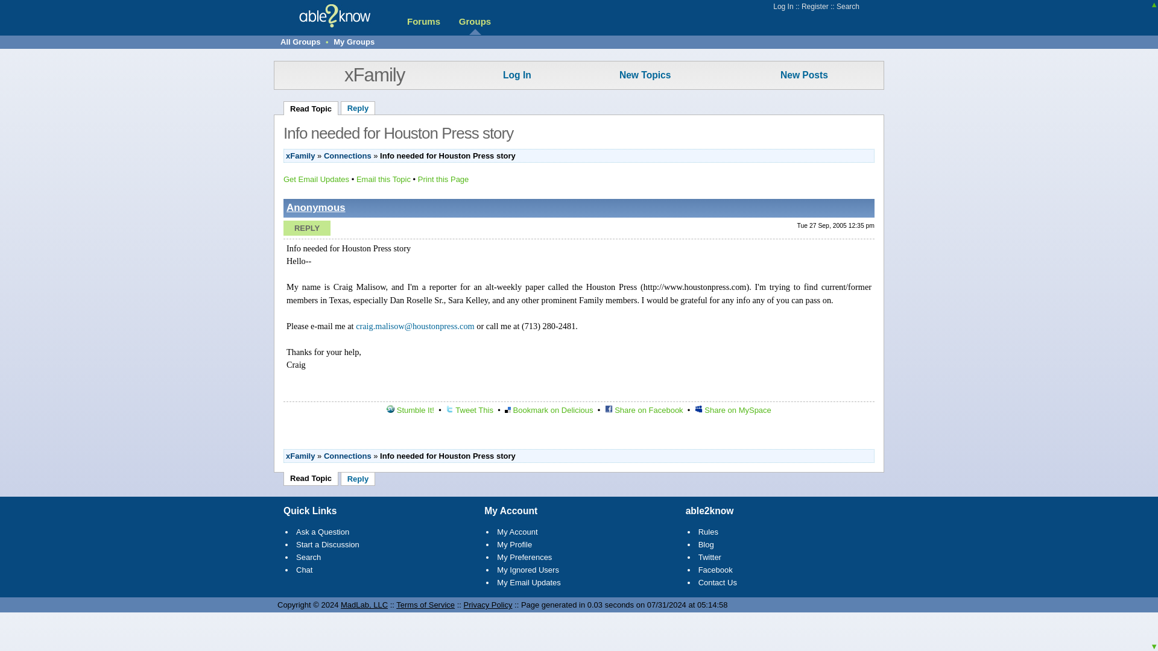 Image resolution: width=1158 pixels, height=651 pixels. What do you see at coordinates (475, 22) in the screenshot?
I see `Groups` at bounding box center [475, 22].